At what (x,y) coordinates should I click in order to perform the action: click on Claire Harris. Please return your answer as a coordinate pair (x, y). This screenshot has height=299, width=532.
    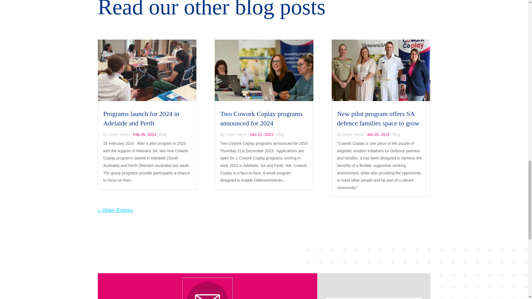
    Looking at the image, I should click on (353, 135).